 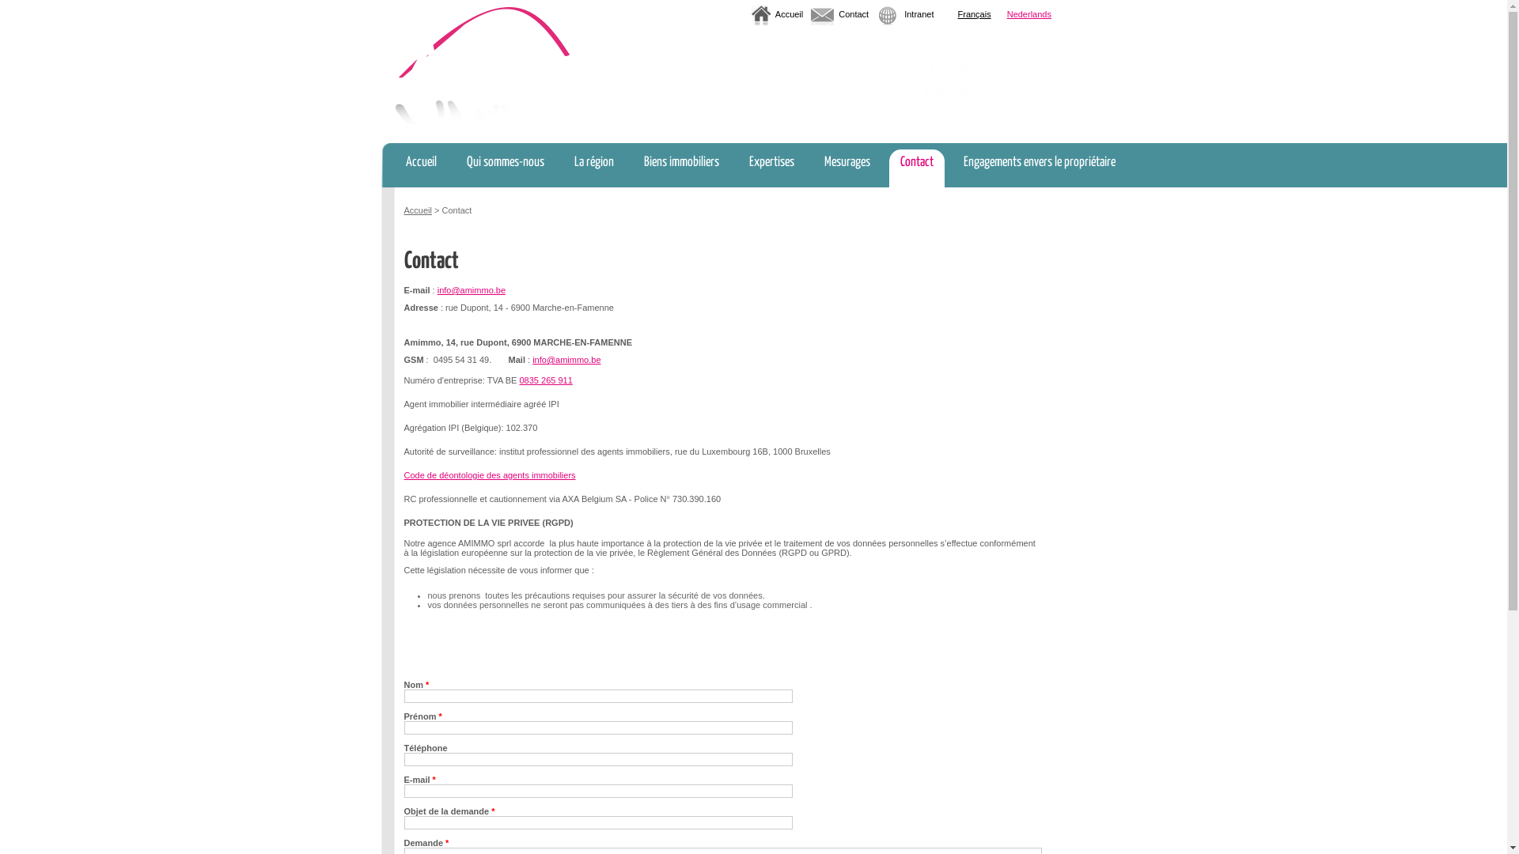 I want to click on Expertises, so click(x=771, y=168).